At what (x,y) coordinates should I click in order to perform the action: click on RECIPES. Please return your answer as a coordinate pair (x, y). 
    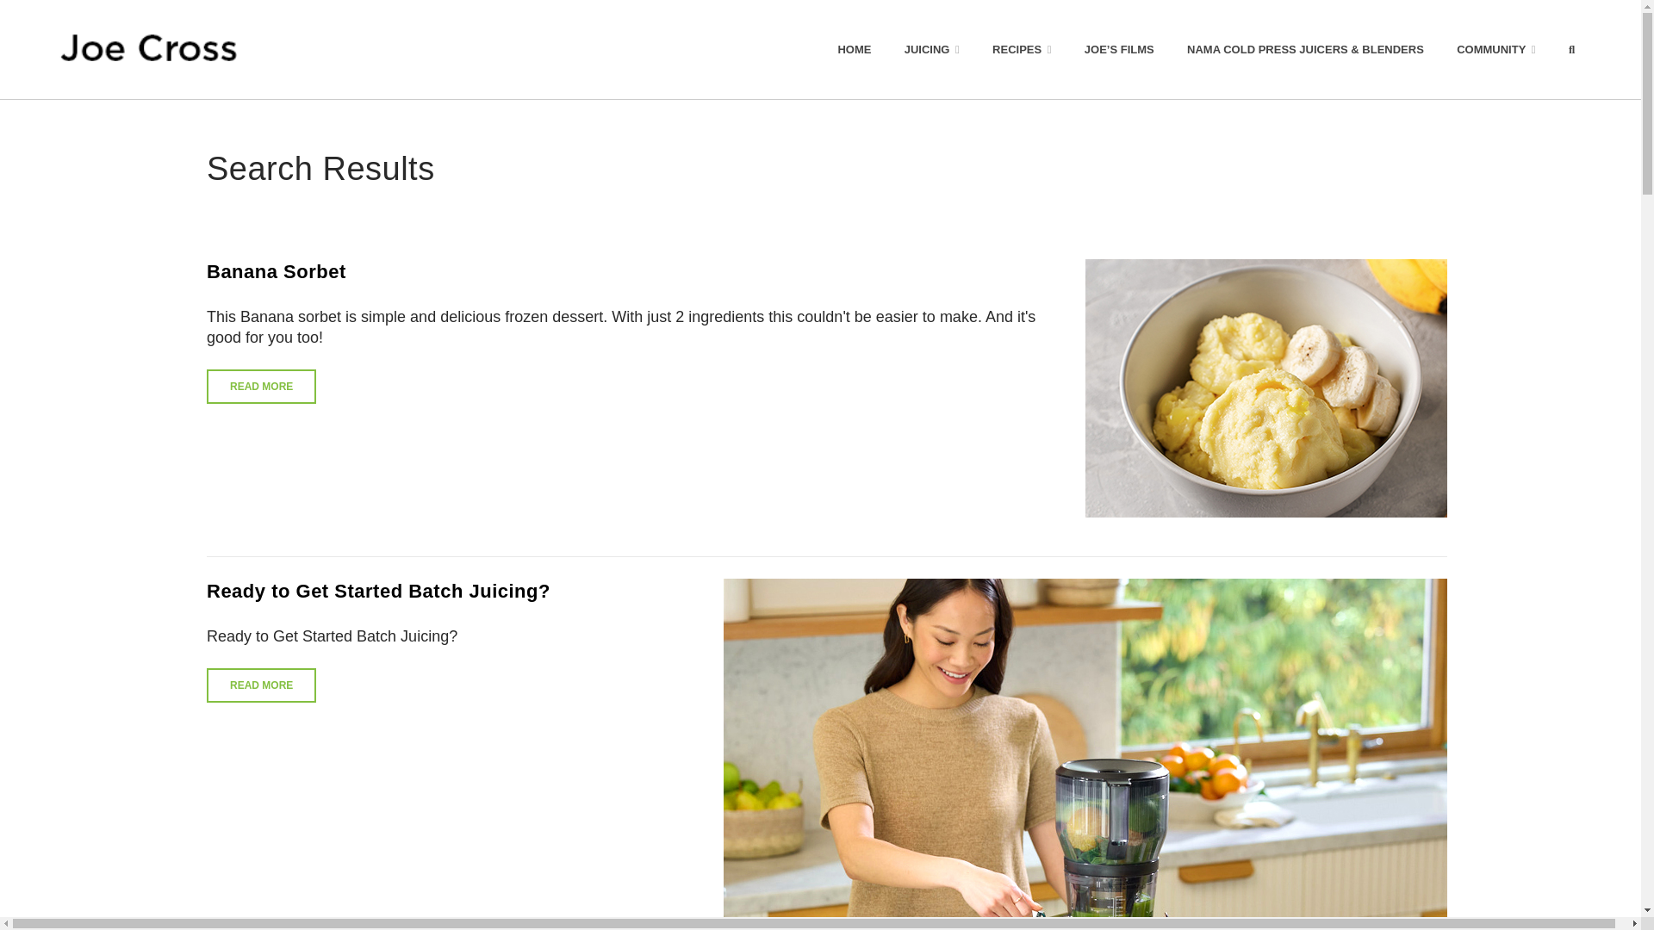
    Looking at the image, I should click on (1022, 49).